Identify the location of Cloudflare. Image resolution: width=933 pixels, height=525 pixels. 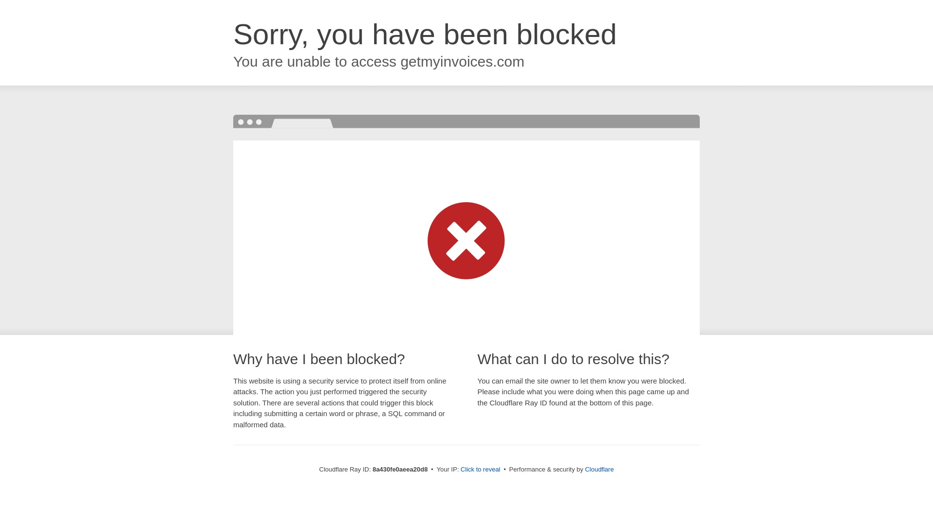
(599, 469).